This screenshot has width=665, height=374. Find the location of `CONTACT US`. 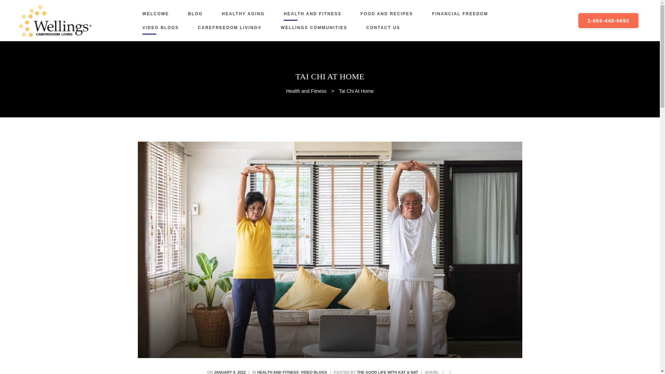

CONTACT US is located at coordinates (383, 28).